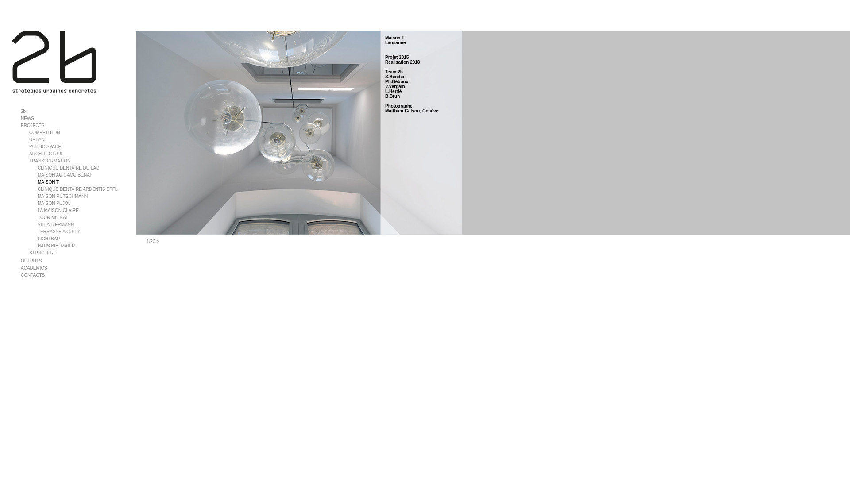 The width and height of the screenshot is (850, 478). I want to click on PUBLIC SPACE, so click(45, 147).